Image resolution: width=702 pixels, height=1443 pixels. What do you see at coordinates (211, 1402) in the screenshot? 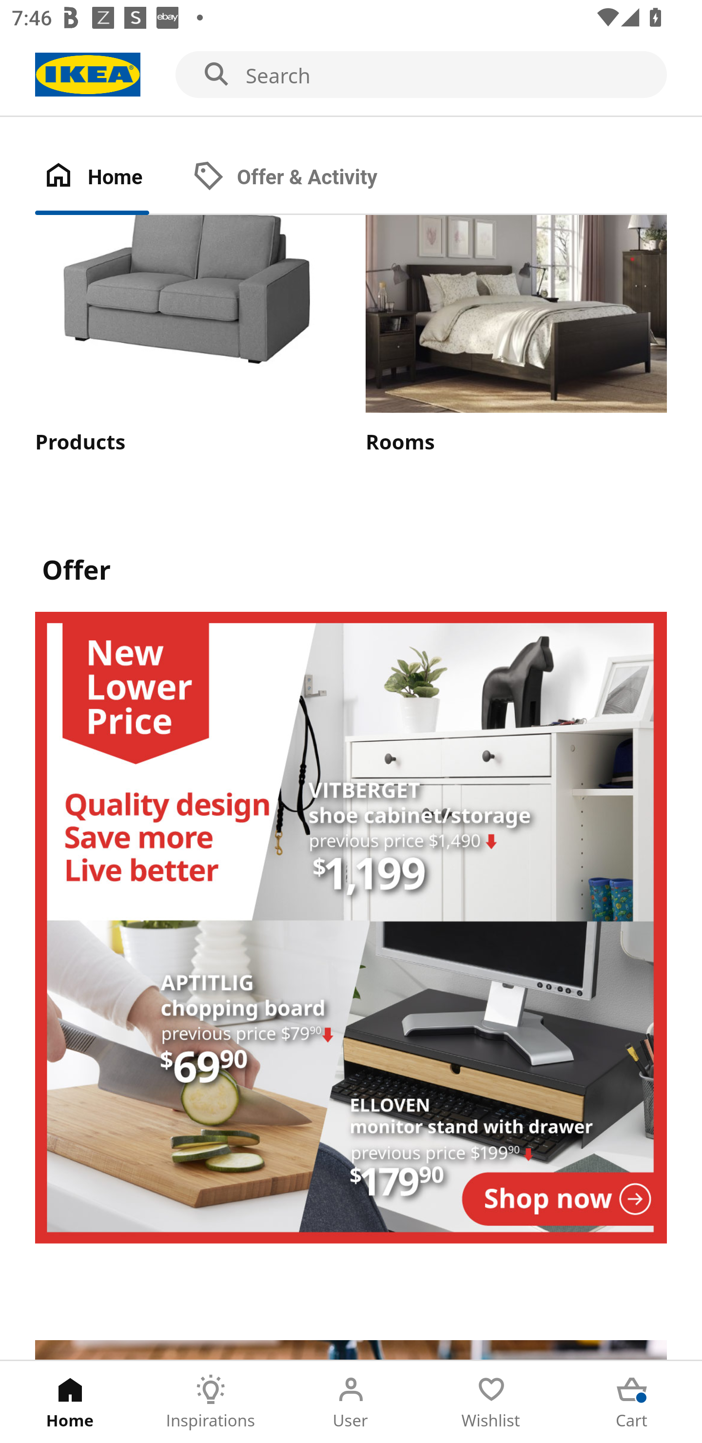
I see `Inspirations
Tab 2 of 5` at bounding box center [211, 1402].